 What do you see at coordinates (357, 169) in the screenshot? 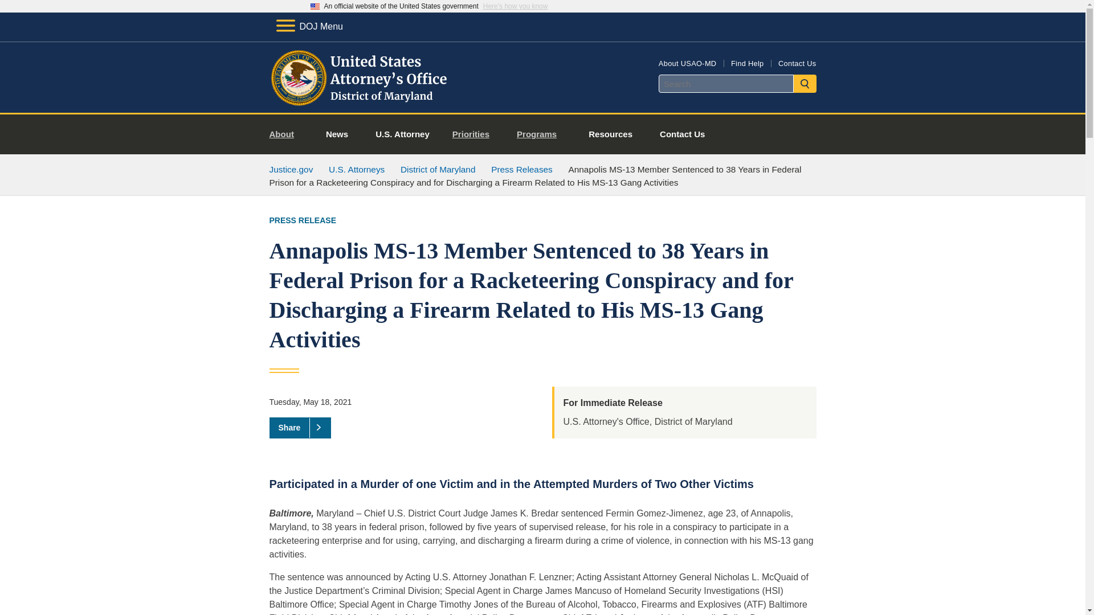
I see `U.S. Attorneys` at bounding box center [357, 169].